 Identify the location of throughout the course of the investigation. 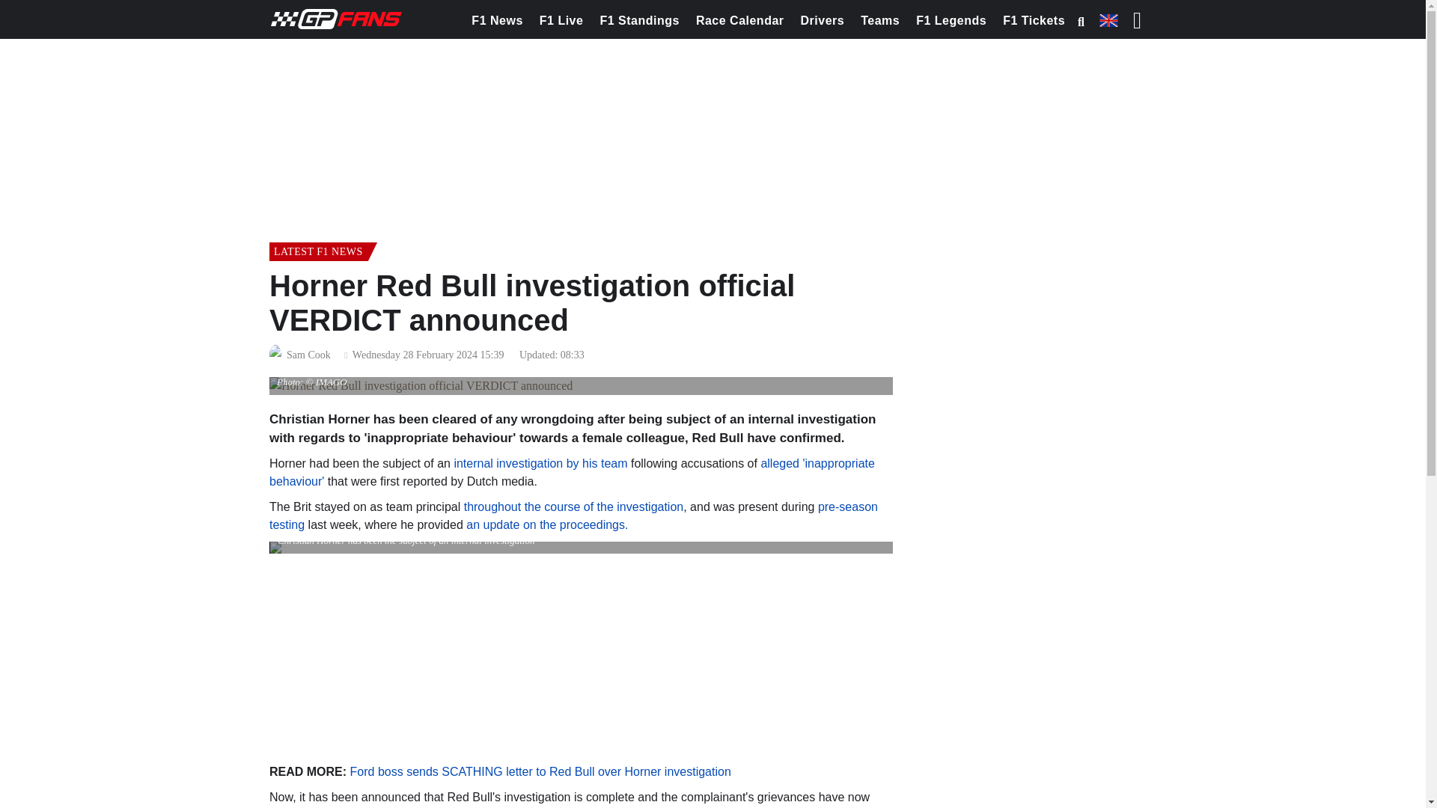
(573, 506).